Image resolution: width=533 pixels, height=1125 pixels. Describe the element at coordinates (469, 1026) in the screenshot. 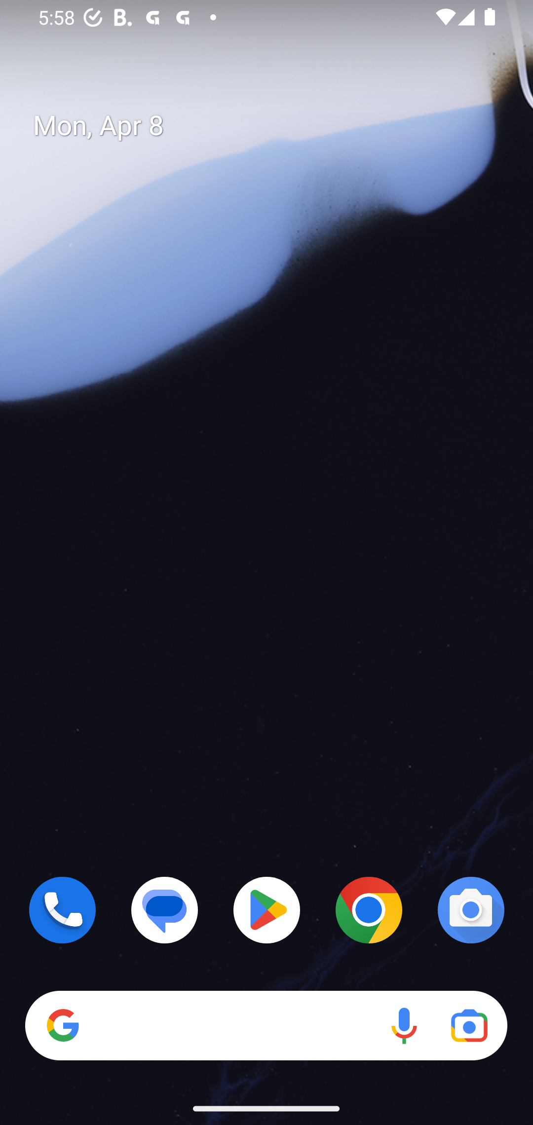

I see `Google Lens` at that location.